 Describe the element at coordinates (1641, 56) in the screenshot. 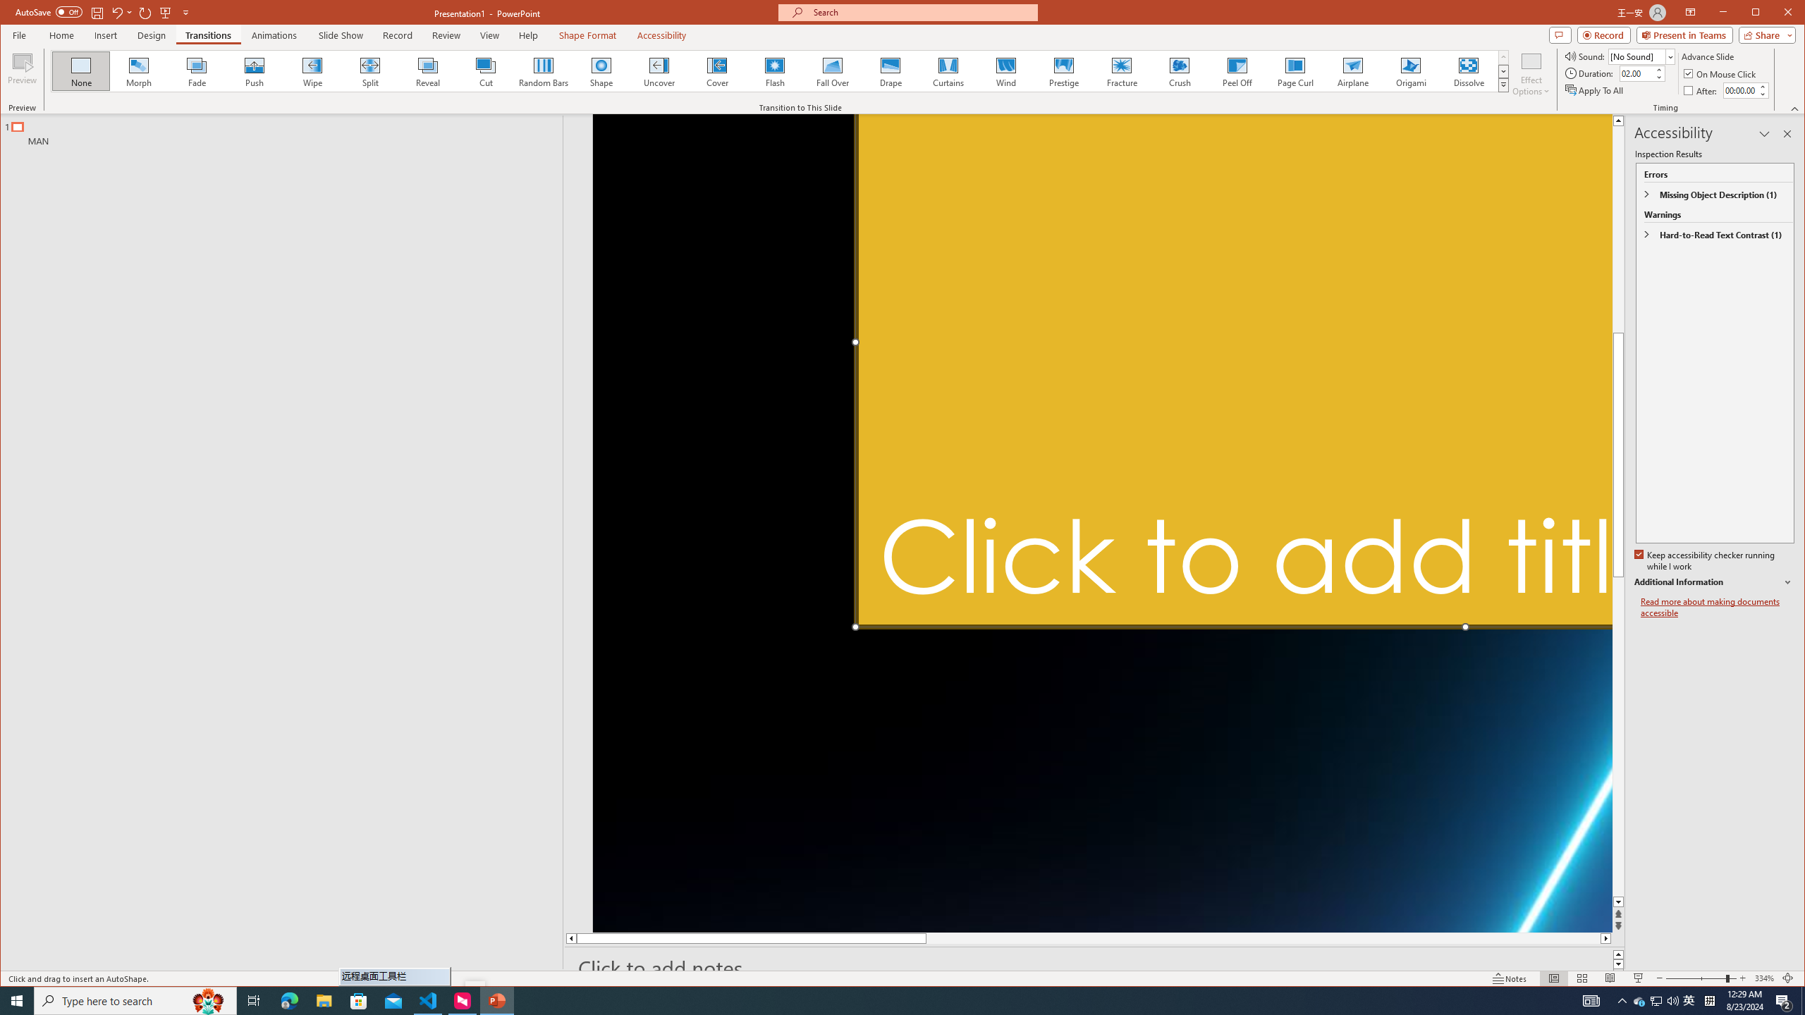

I see `Sound` at that location.